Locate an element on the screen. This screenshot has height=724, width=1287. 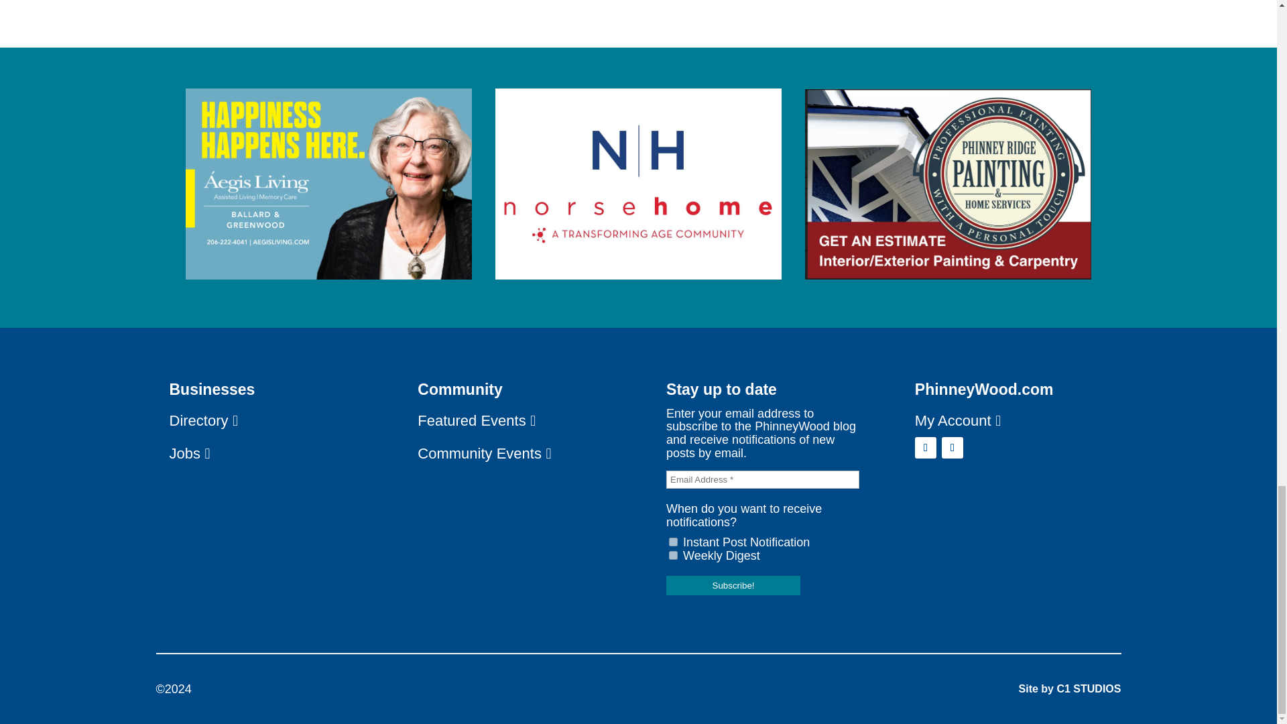
4 is located at coordinates (673, 542).